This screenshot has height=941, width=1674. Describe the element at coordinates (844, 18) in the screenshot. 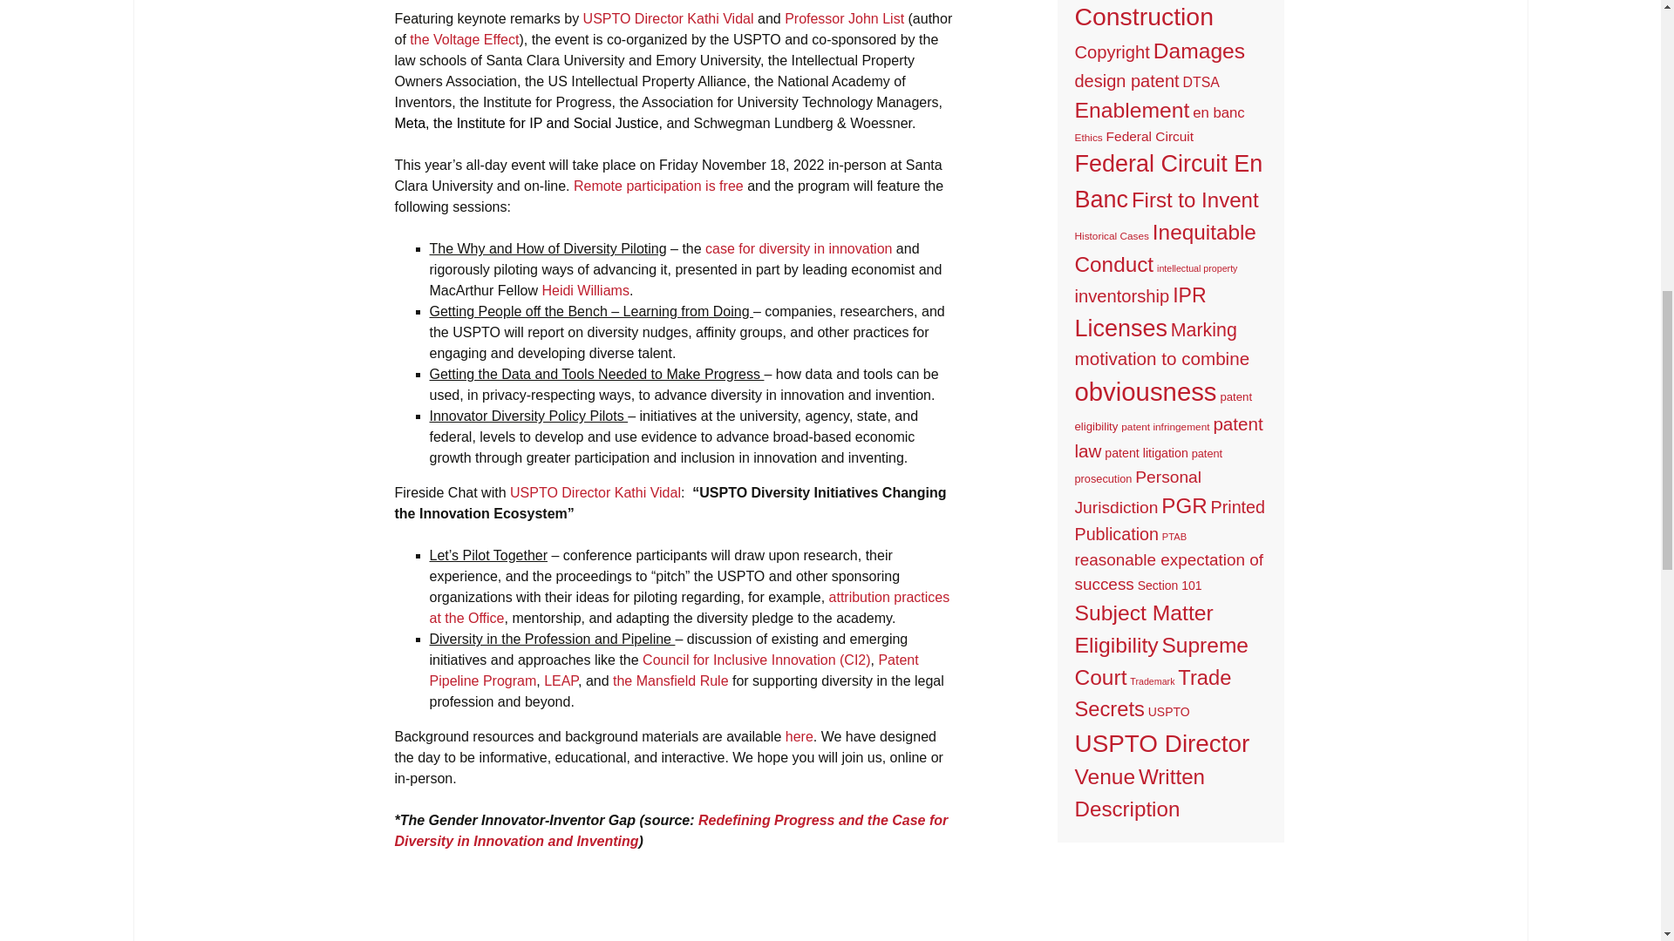

I see `Professor John List` at that location.